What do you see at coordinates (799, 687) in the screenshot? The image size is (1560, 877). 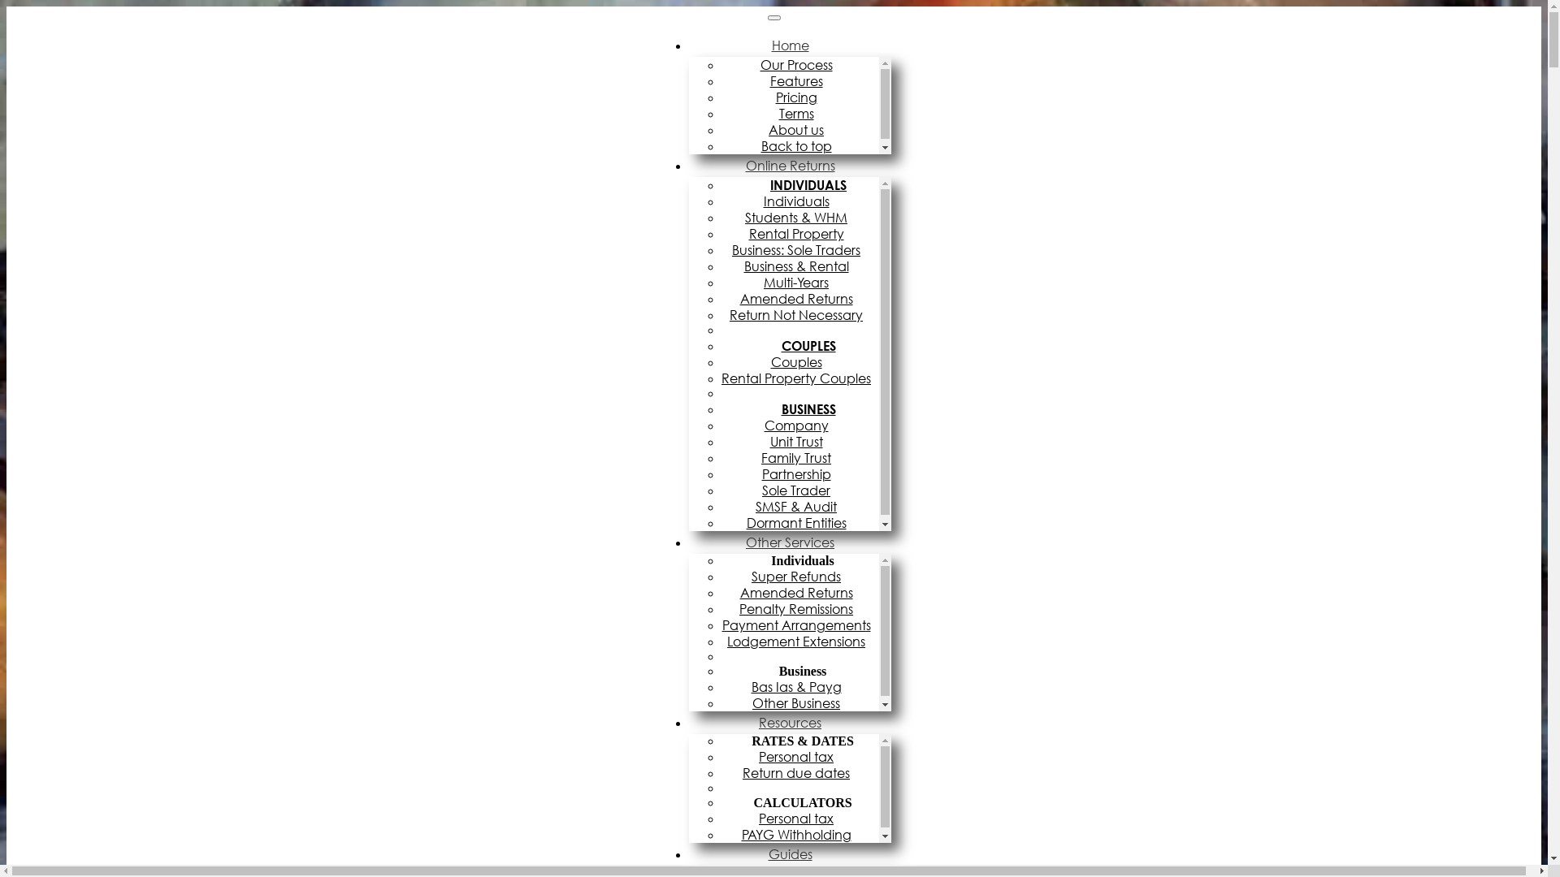 I see `Bas Ias & Payg` at bounding box center [799, 687].